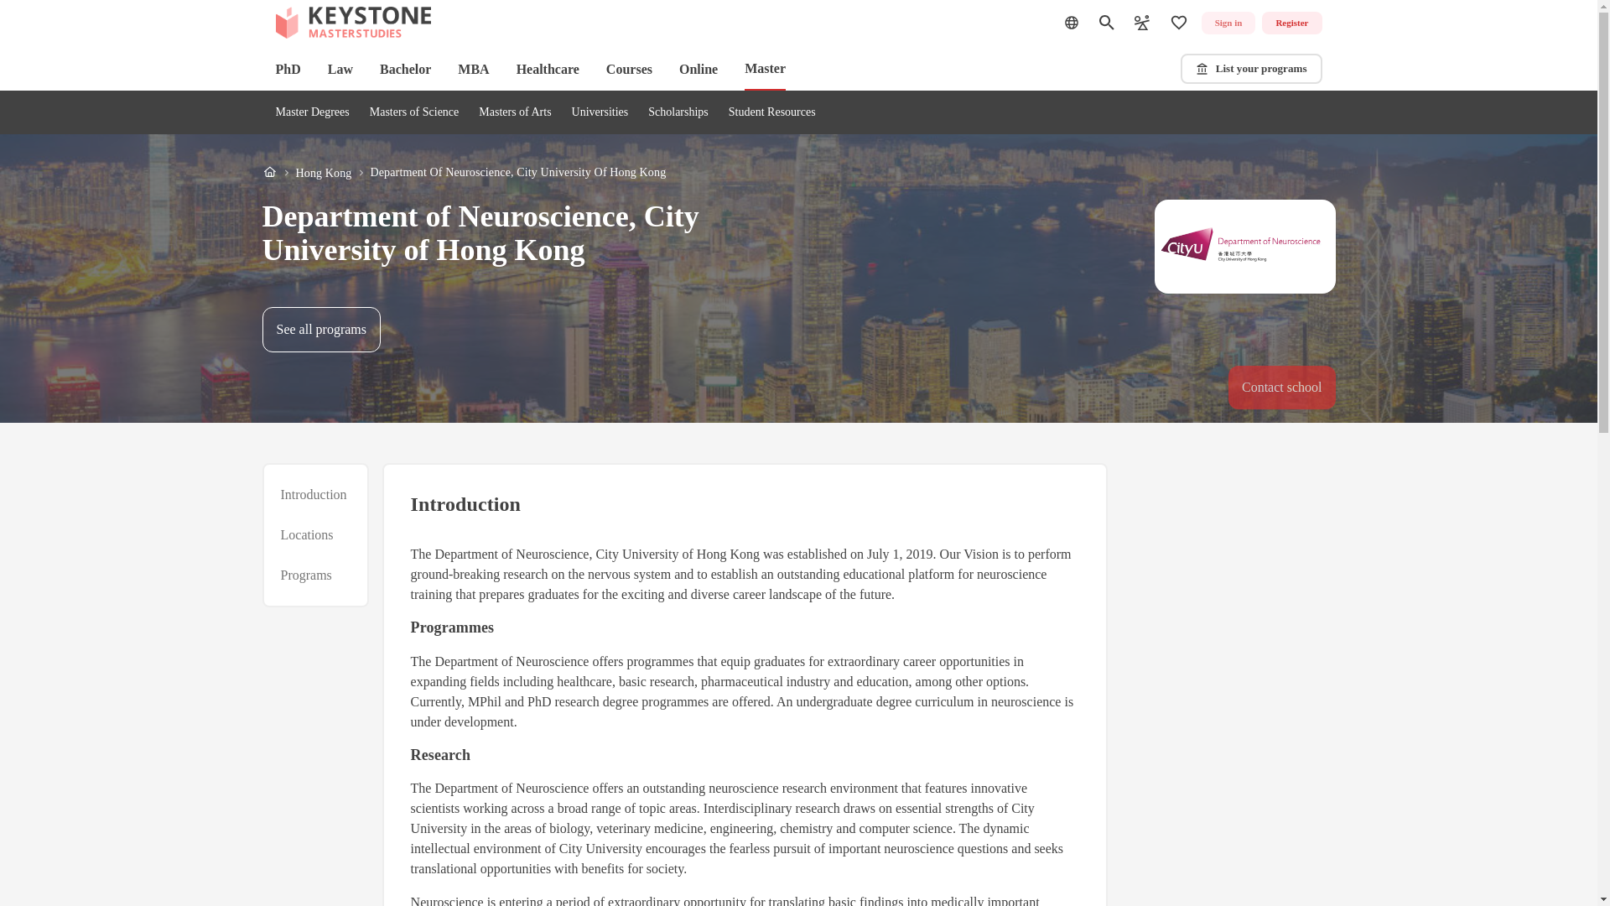  What do you see at coordinates (600, 112) in the screenshot?
I see `Universities` at bounding box center [600, 112].